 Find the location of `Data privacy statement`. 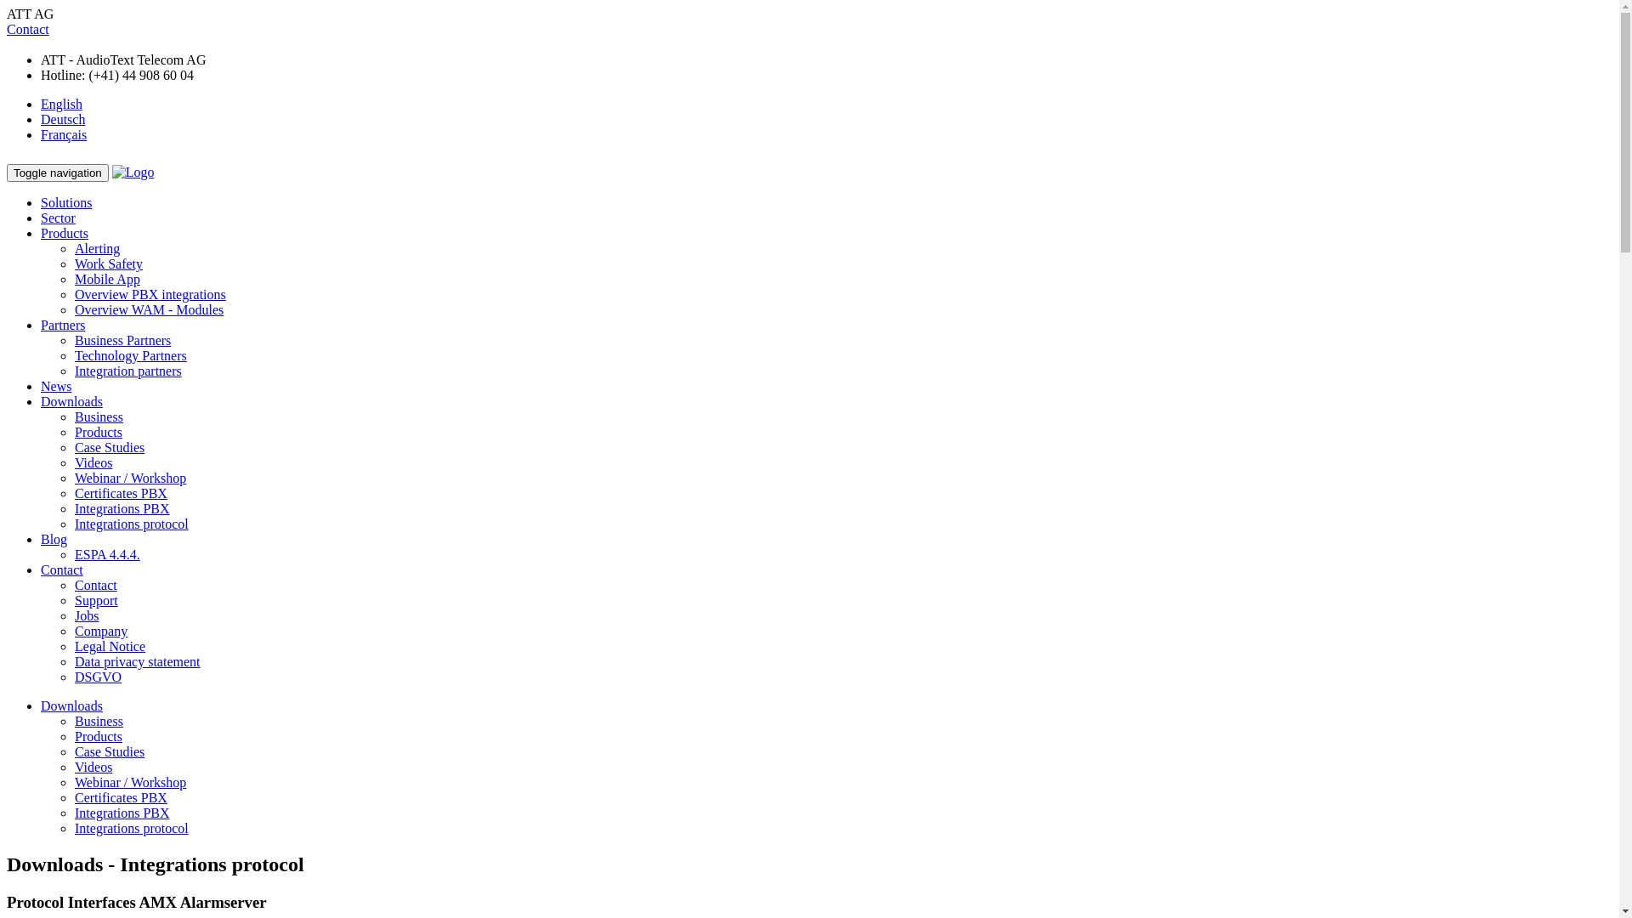

Data privacy statement is located at coordinates (138, 661).